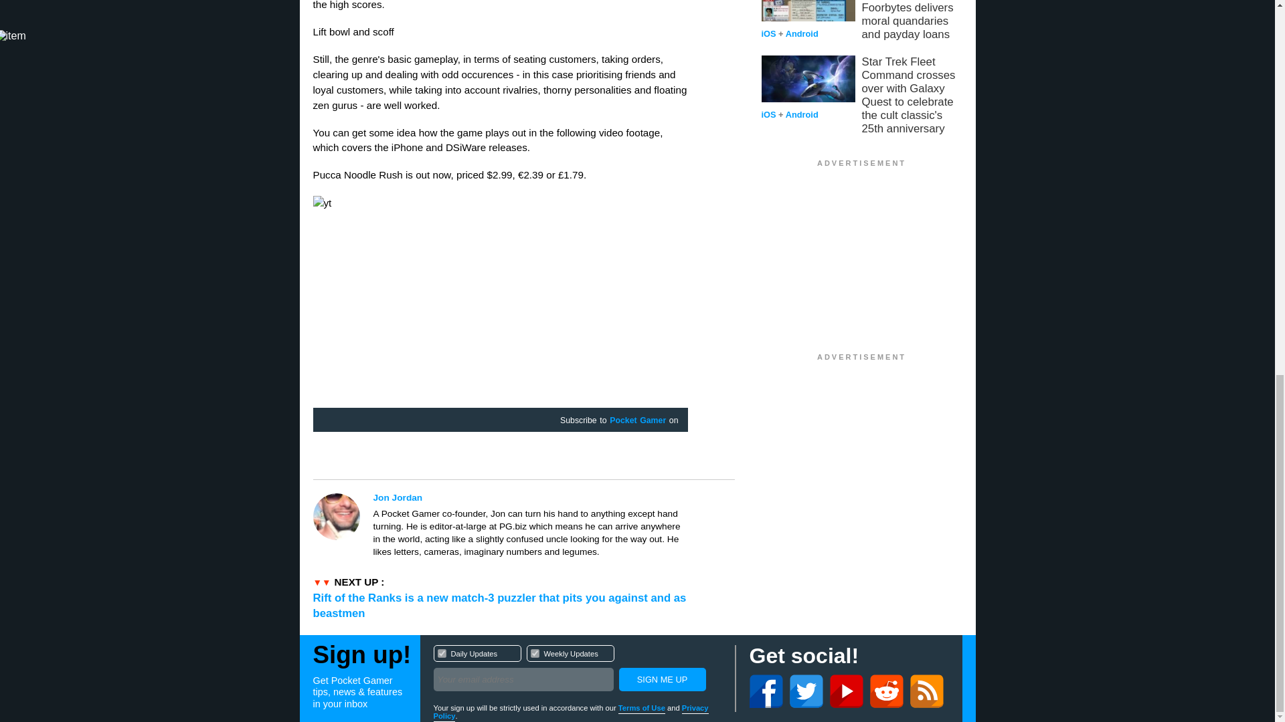  I want to click on Pocket Gamer, so click(530, 497).